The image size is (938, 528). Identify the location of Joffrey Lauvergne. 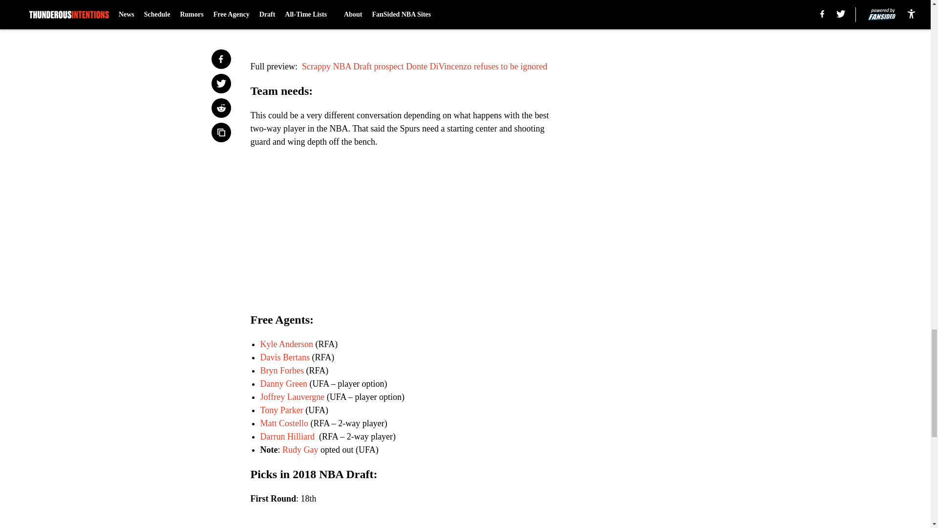
(292, 397).